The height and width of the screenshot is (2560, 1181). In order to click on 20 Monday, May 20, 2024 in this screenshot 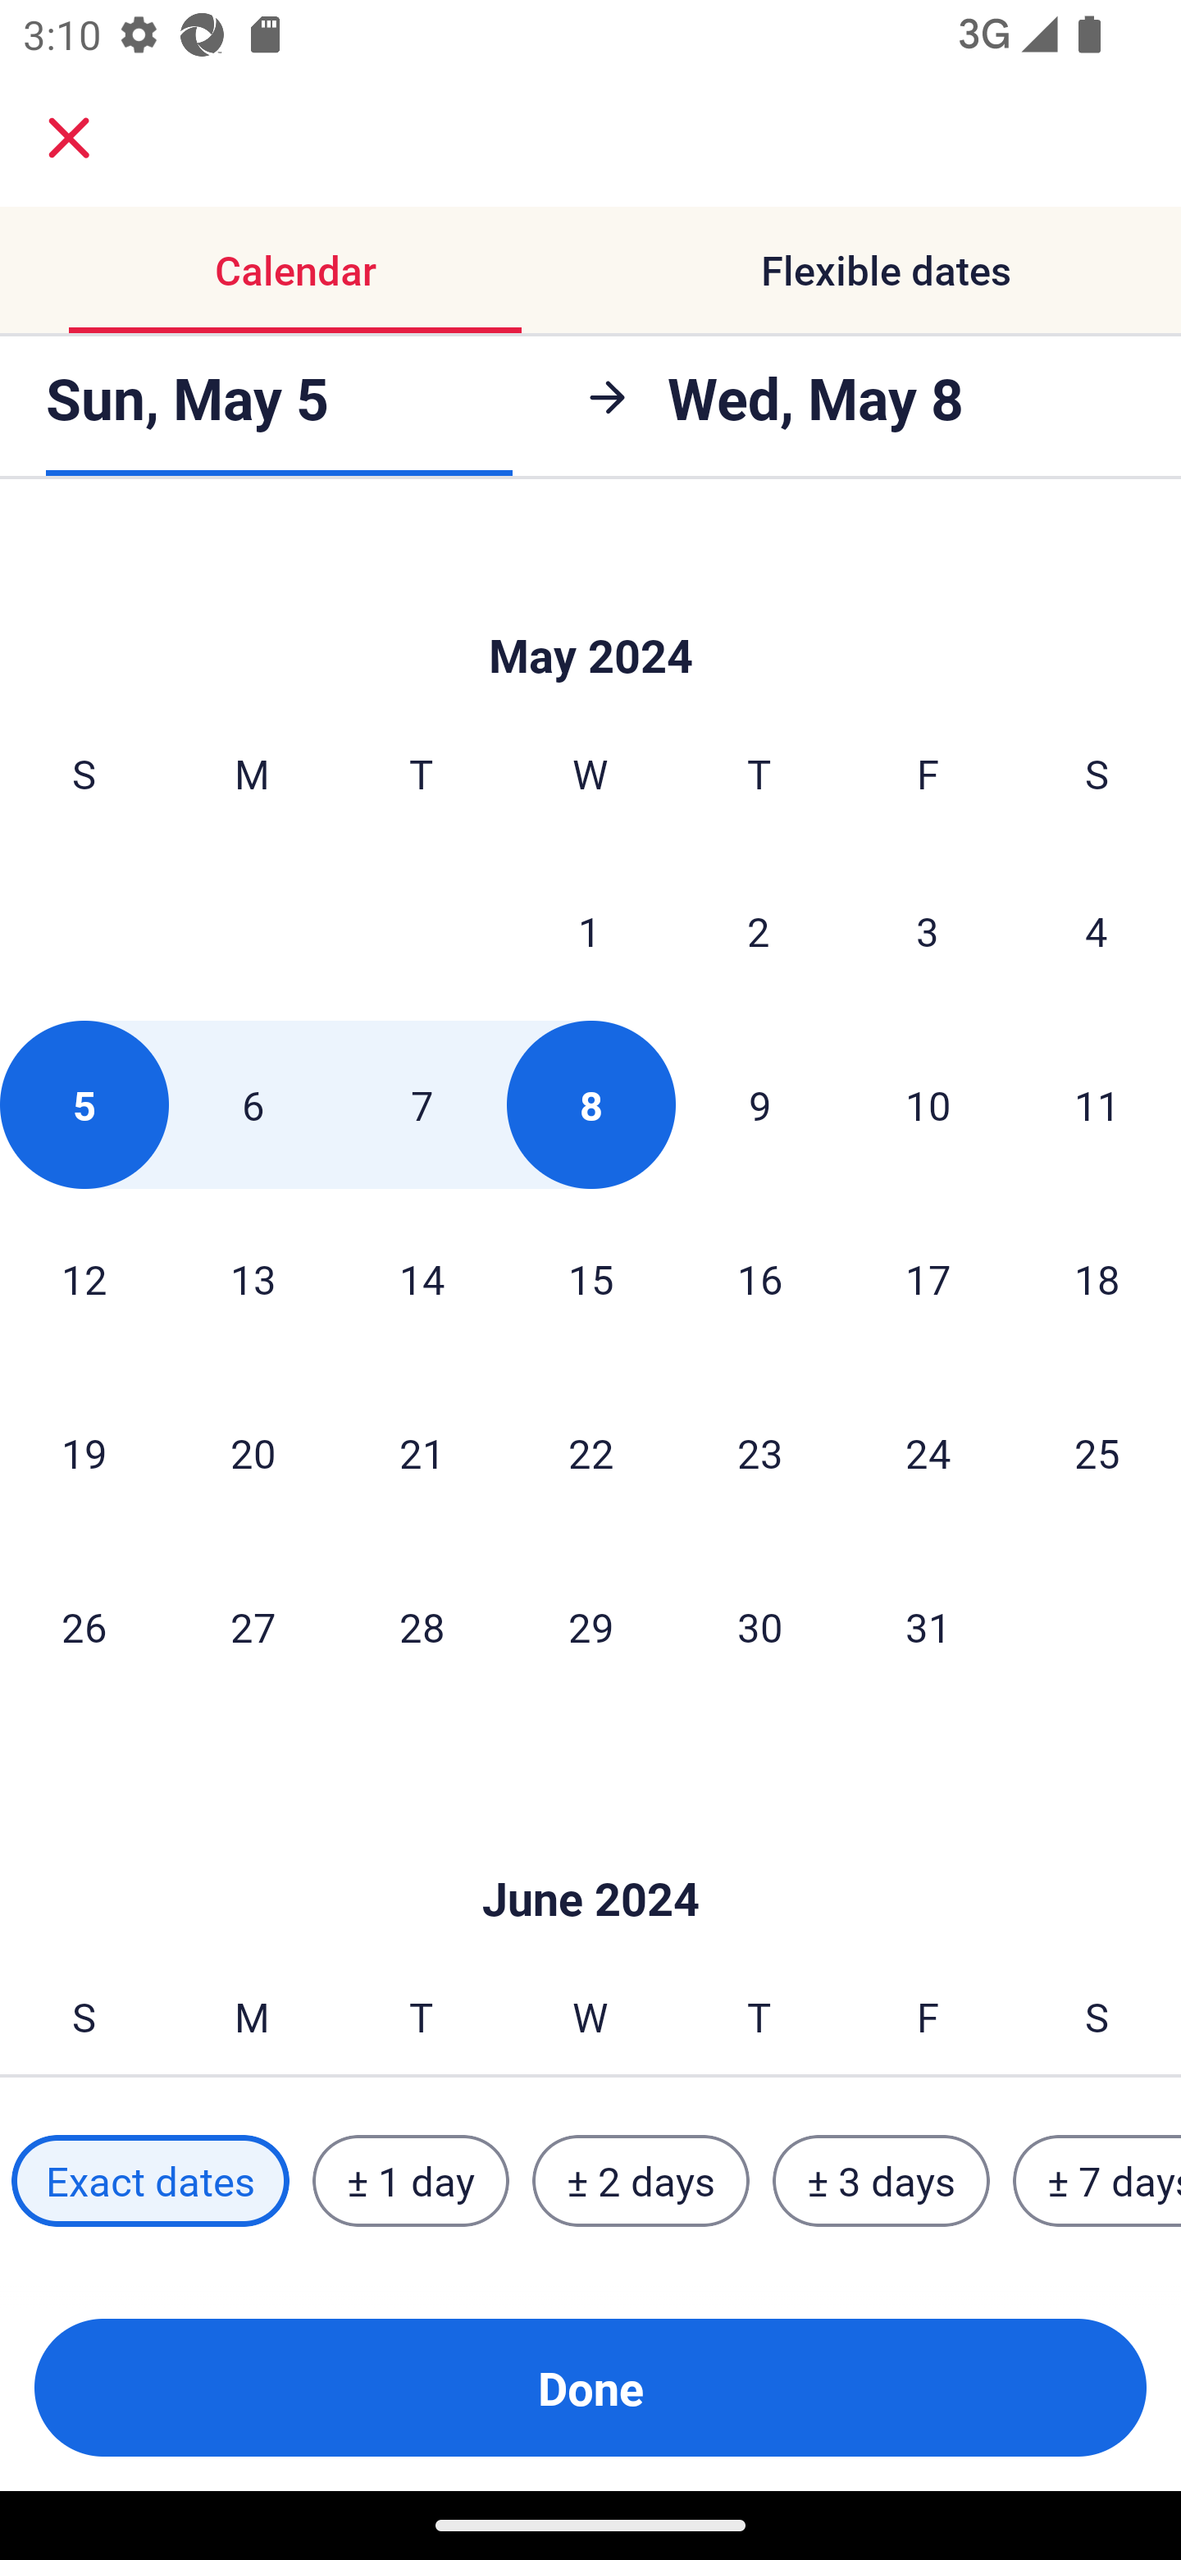, I will do `click(253, 1452)`.